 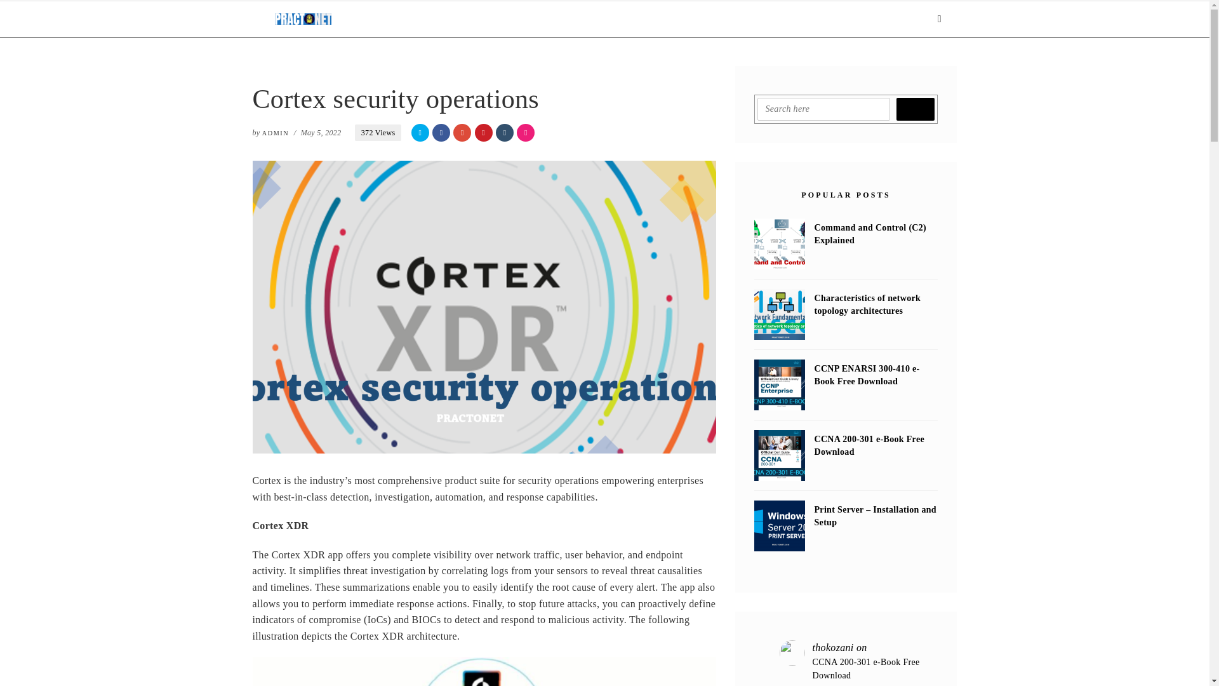 I want to click on Cyber Security, Networking, Technology Courses and Blog, so click(x=303, y=18).